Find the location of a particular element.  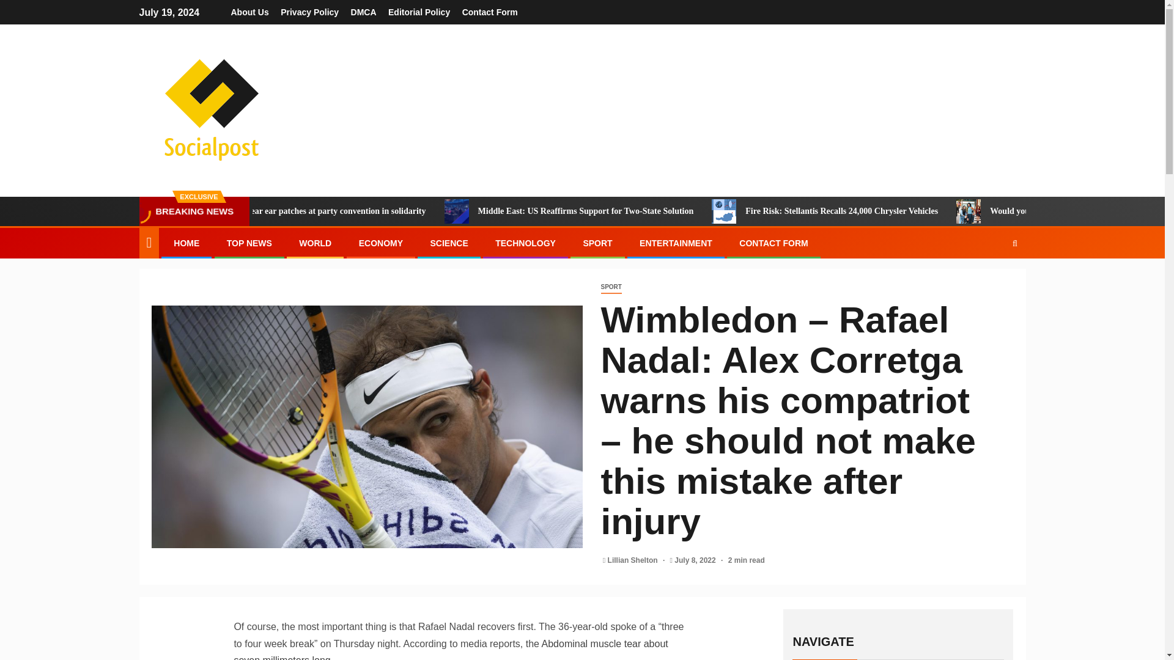

Search is located at coordinates (1015, 243).